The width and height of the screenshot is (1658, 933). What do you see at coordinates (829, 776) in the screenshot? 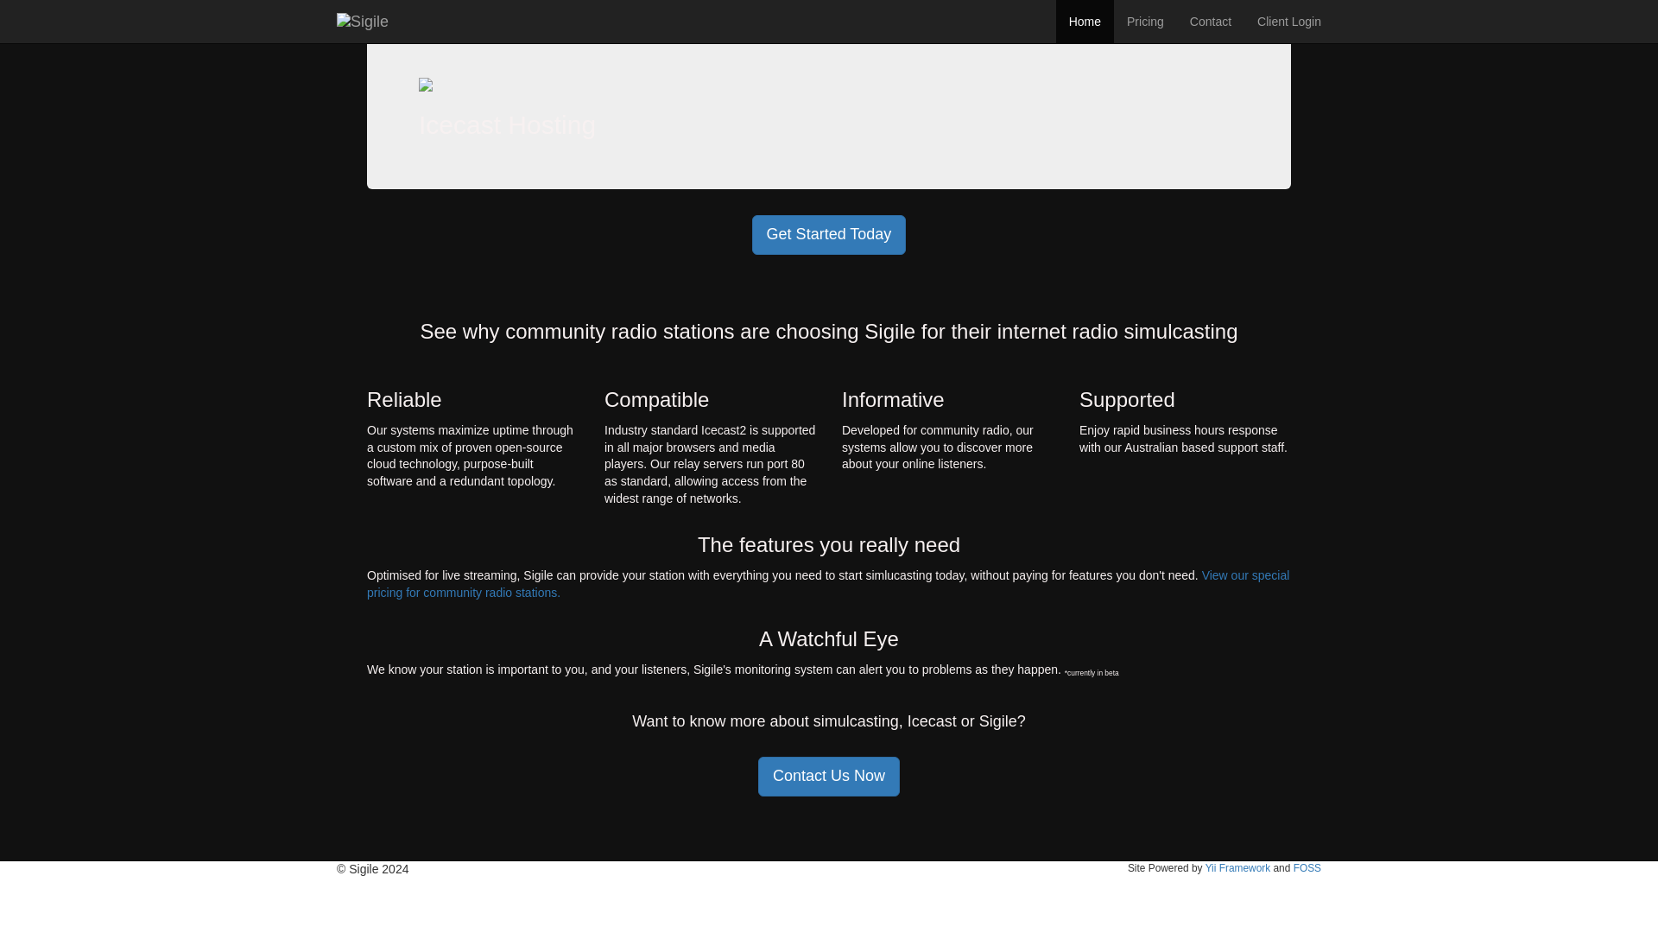
I see `Contact Us Now` at bounding box center [829, 776].